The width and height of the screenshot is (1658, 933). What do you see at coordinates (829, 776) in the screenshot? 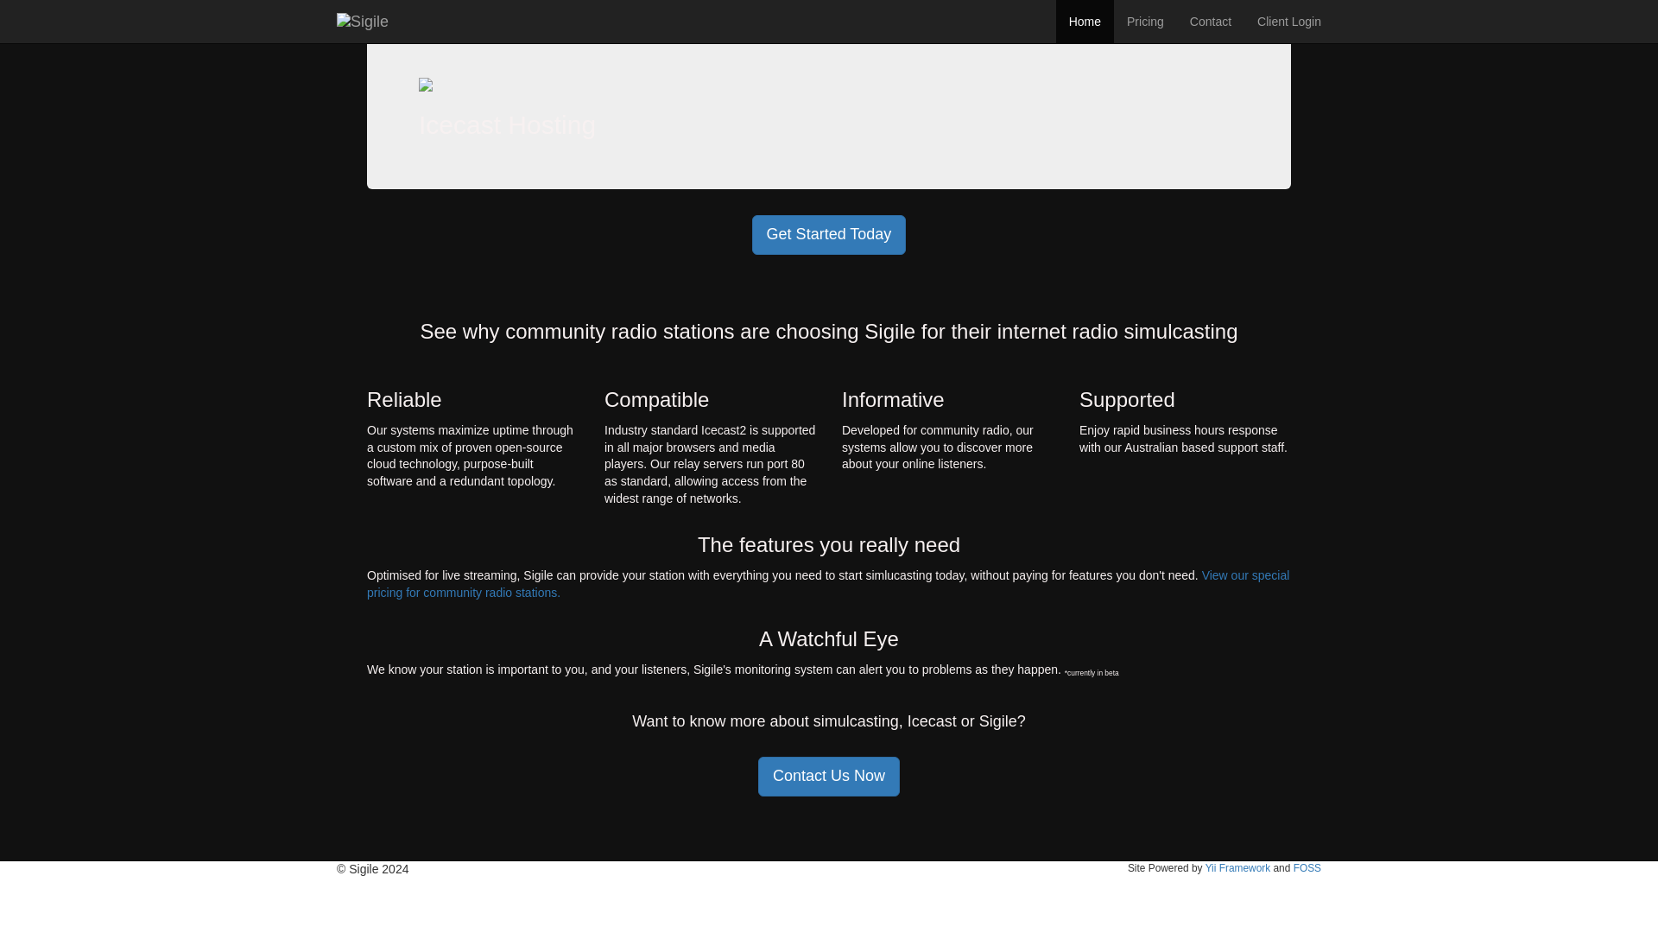
I see `Contact Us Now` at bounding box center [829, 776].